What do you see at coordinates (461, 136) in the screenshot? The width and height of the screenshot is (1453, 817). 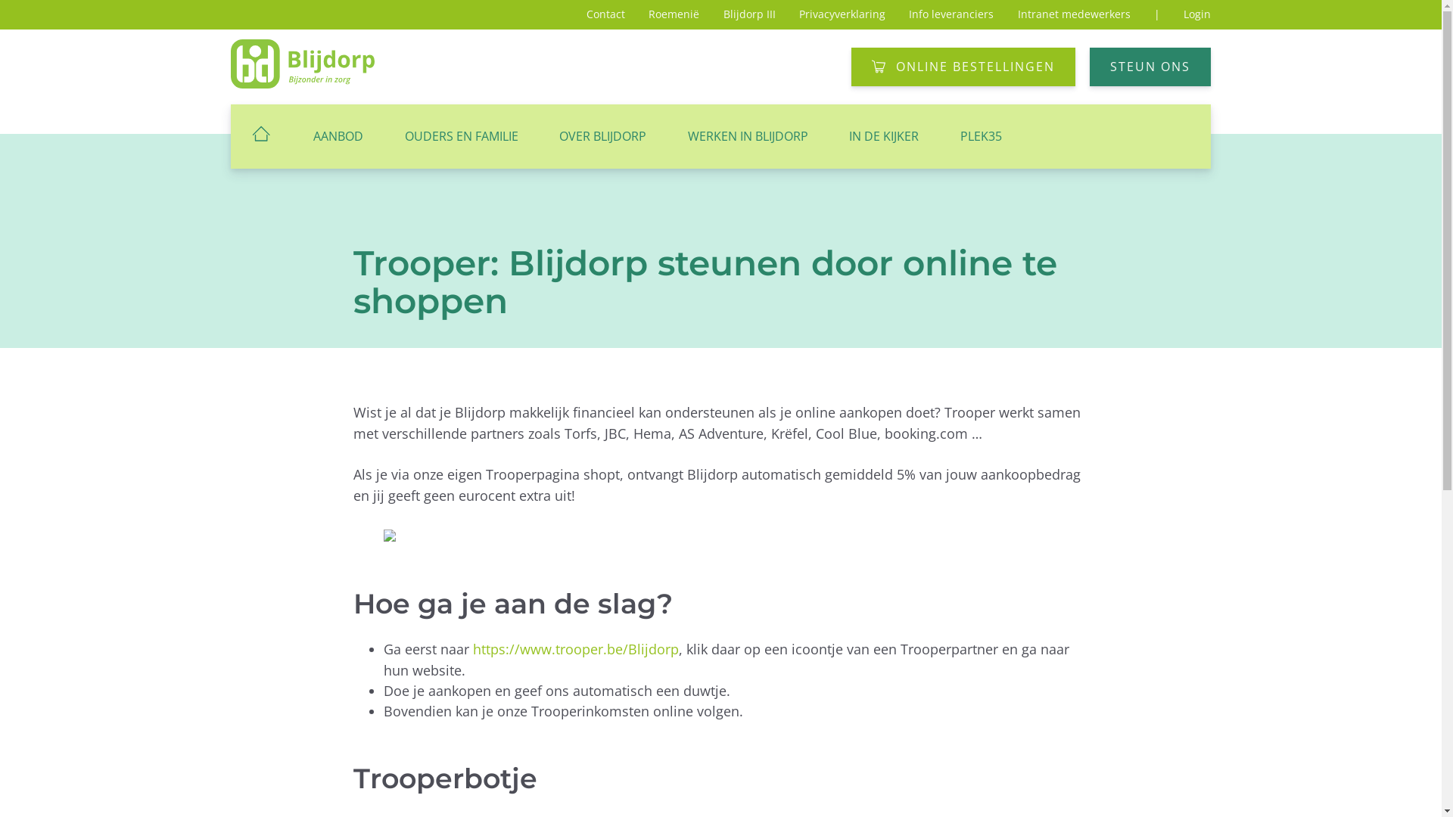 I see `OUDERS EN FAMILIE` at bounding box center [461, 136].